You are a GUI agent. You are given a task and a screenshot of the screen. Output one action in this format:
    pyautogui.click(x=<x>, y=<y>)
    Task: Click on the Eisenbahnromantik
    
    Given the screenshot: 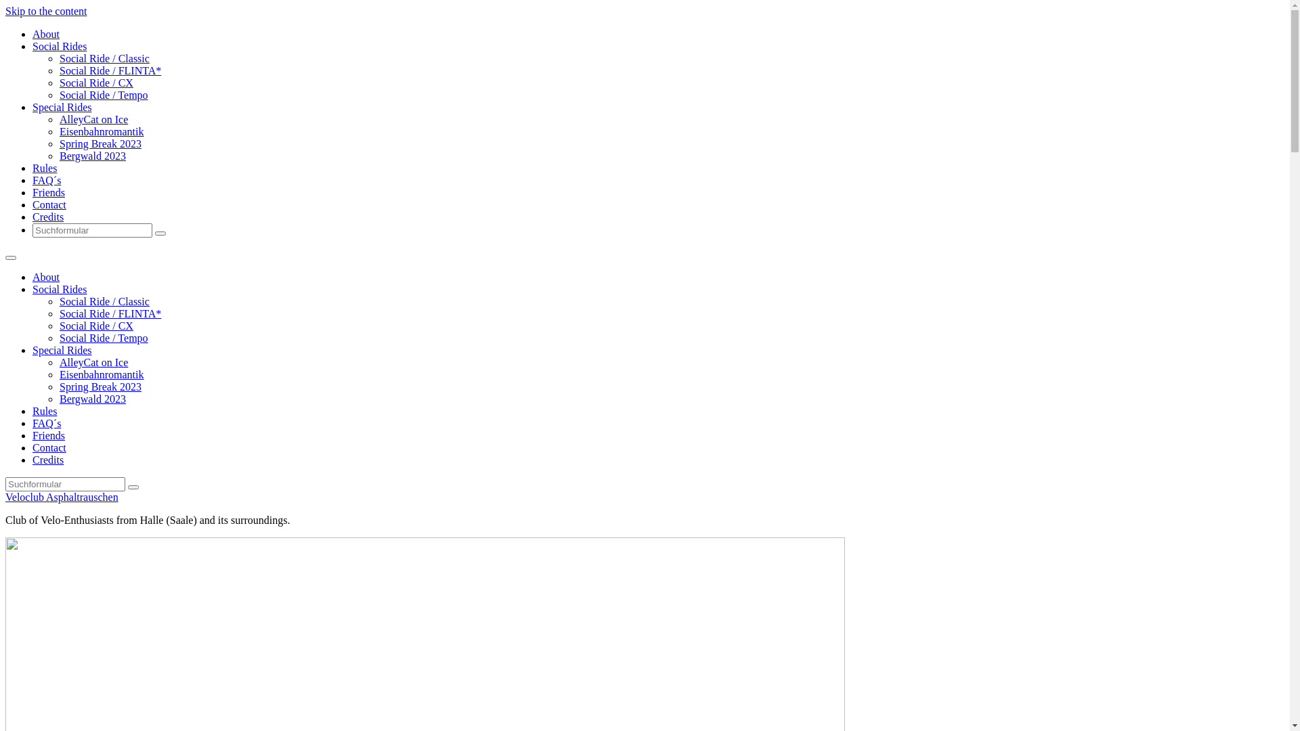 What is the action you would take?
    pyautogui.click(x=102, y=375)
    